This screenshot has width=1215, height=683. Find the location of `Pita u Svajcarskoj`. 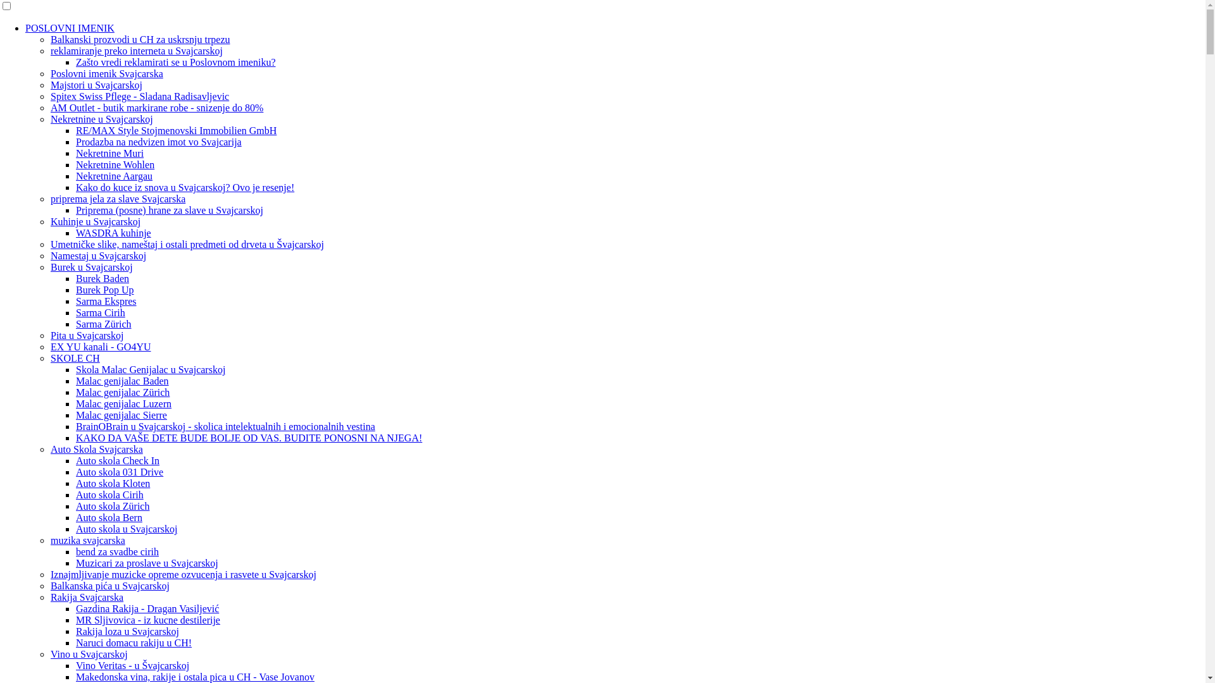

Pita u Svajcarskoj is located at coordinates (87, 335).